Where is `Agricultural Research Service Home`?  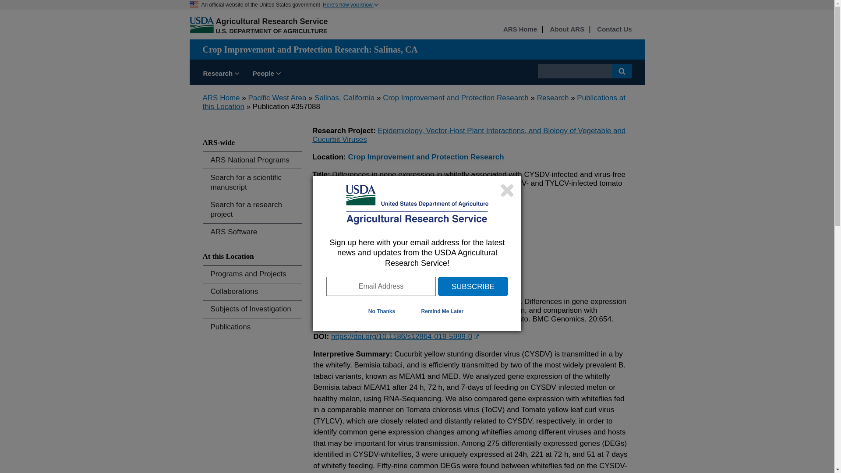
Agricultural Research Service Home is located at coordinates (272, 21).